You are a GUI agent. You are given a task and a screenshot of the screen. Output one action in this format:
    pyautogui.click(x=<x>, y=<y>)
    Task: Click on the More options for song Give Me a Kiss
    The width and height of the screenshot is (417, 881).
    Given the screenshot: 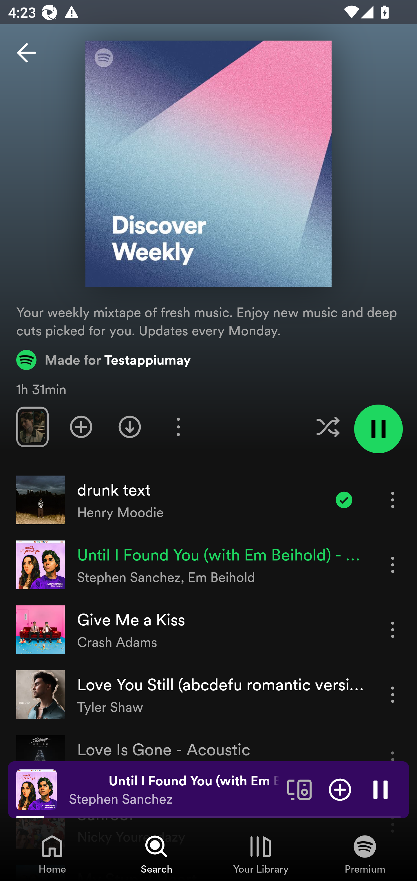 What is the action you would take?
    pyautogui.click(x=393, y=629)
    